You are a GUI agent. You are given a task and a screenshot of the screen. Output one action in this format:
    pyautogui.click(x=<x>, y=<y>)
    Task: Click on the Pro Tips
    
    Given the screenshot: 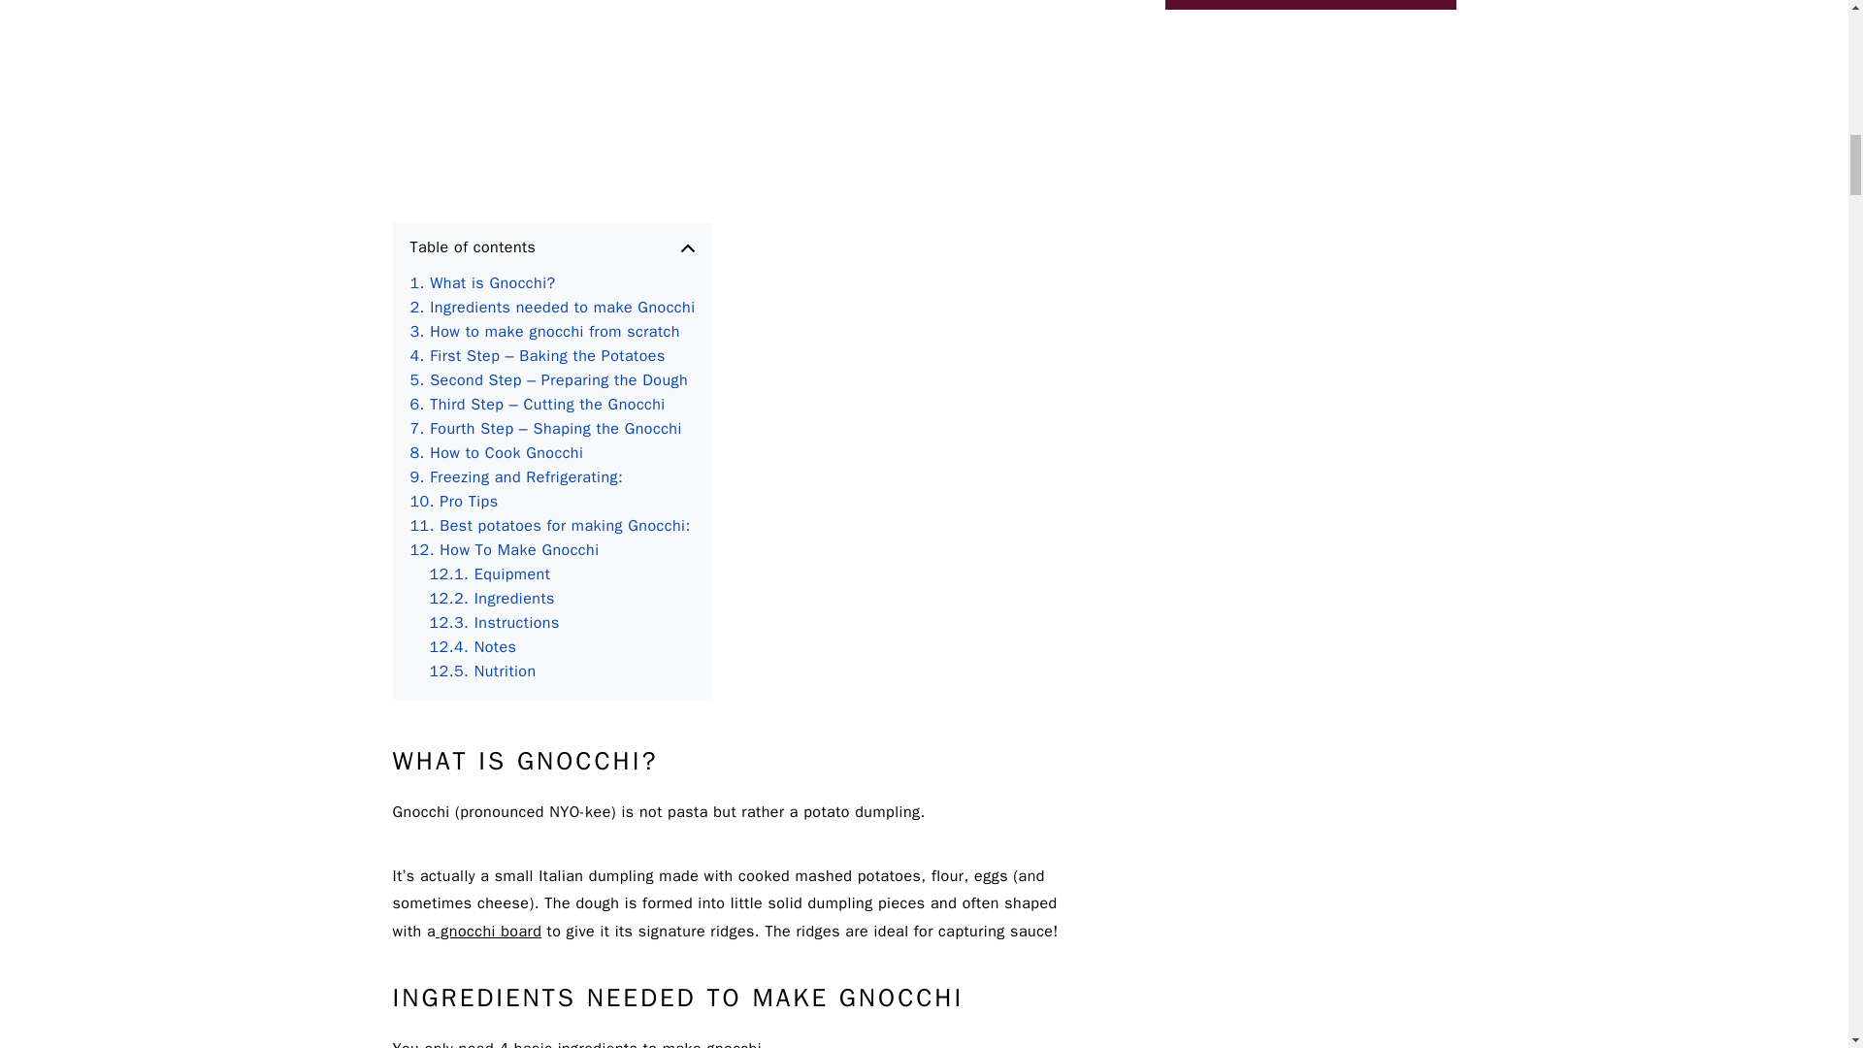 What is the action you would take?
    pyautogui.click(x=453, y=503)
    